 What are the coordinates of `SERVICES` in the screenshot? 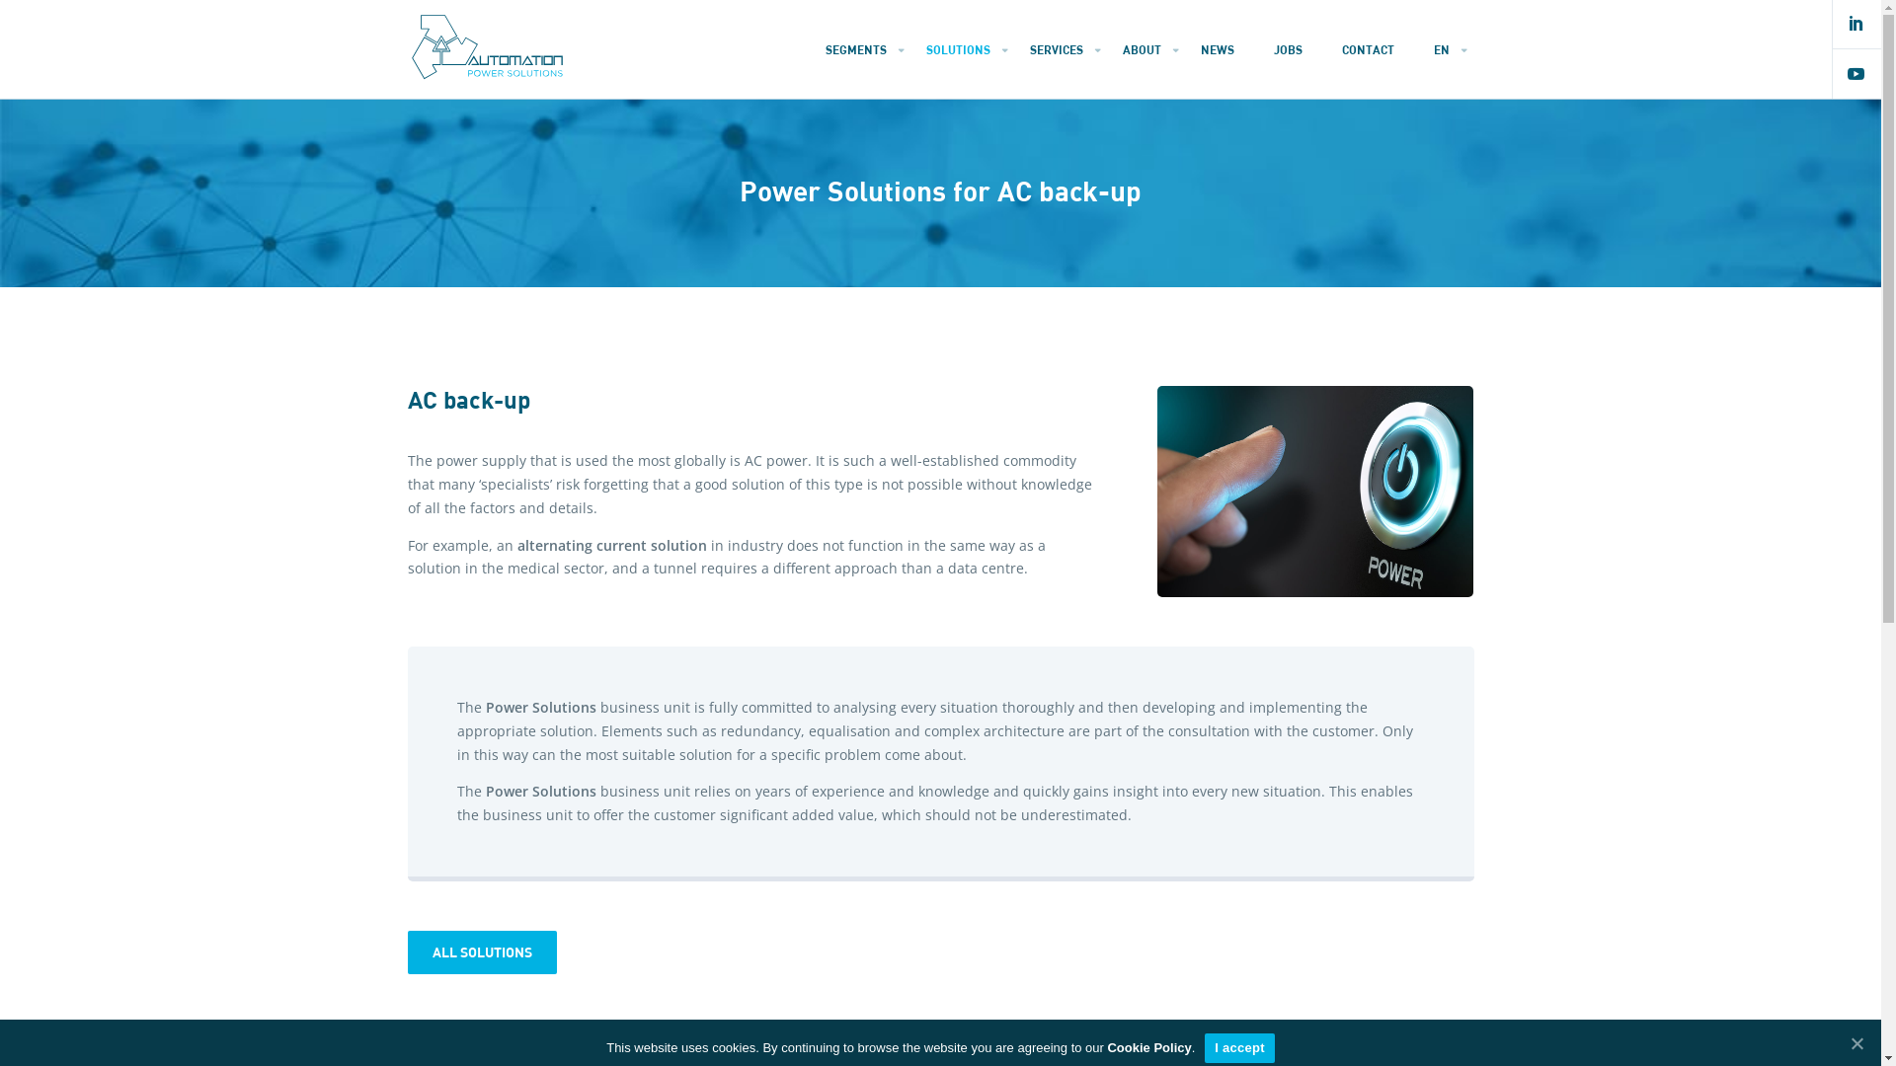 It's located at (1062, 49).